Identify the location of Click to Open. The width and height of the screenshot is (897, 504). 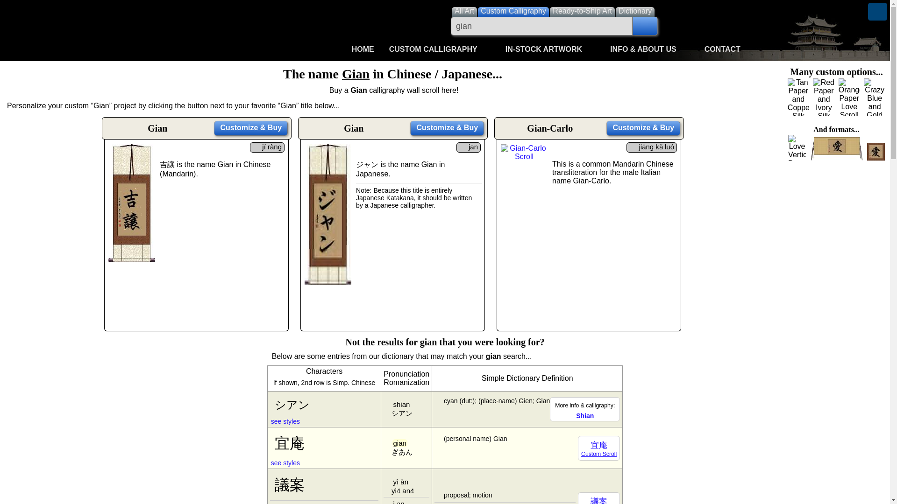
(550, 49).